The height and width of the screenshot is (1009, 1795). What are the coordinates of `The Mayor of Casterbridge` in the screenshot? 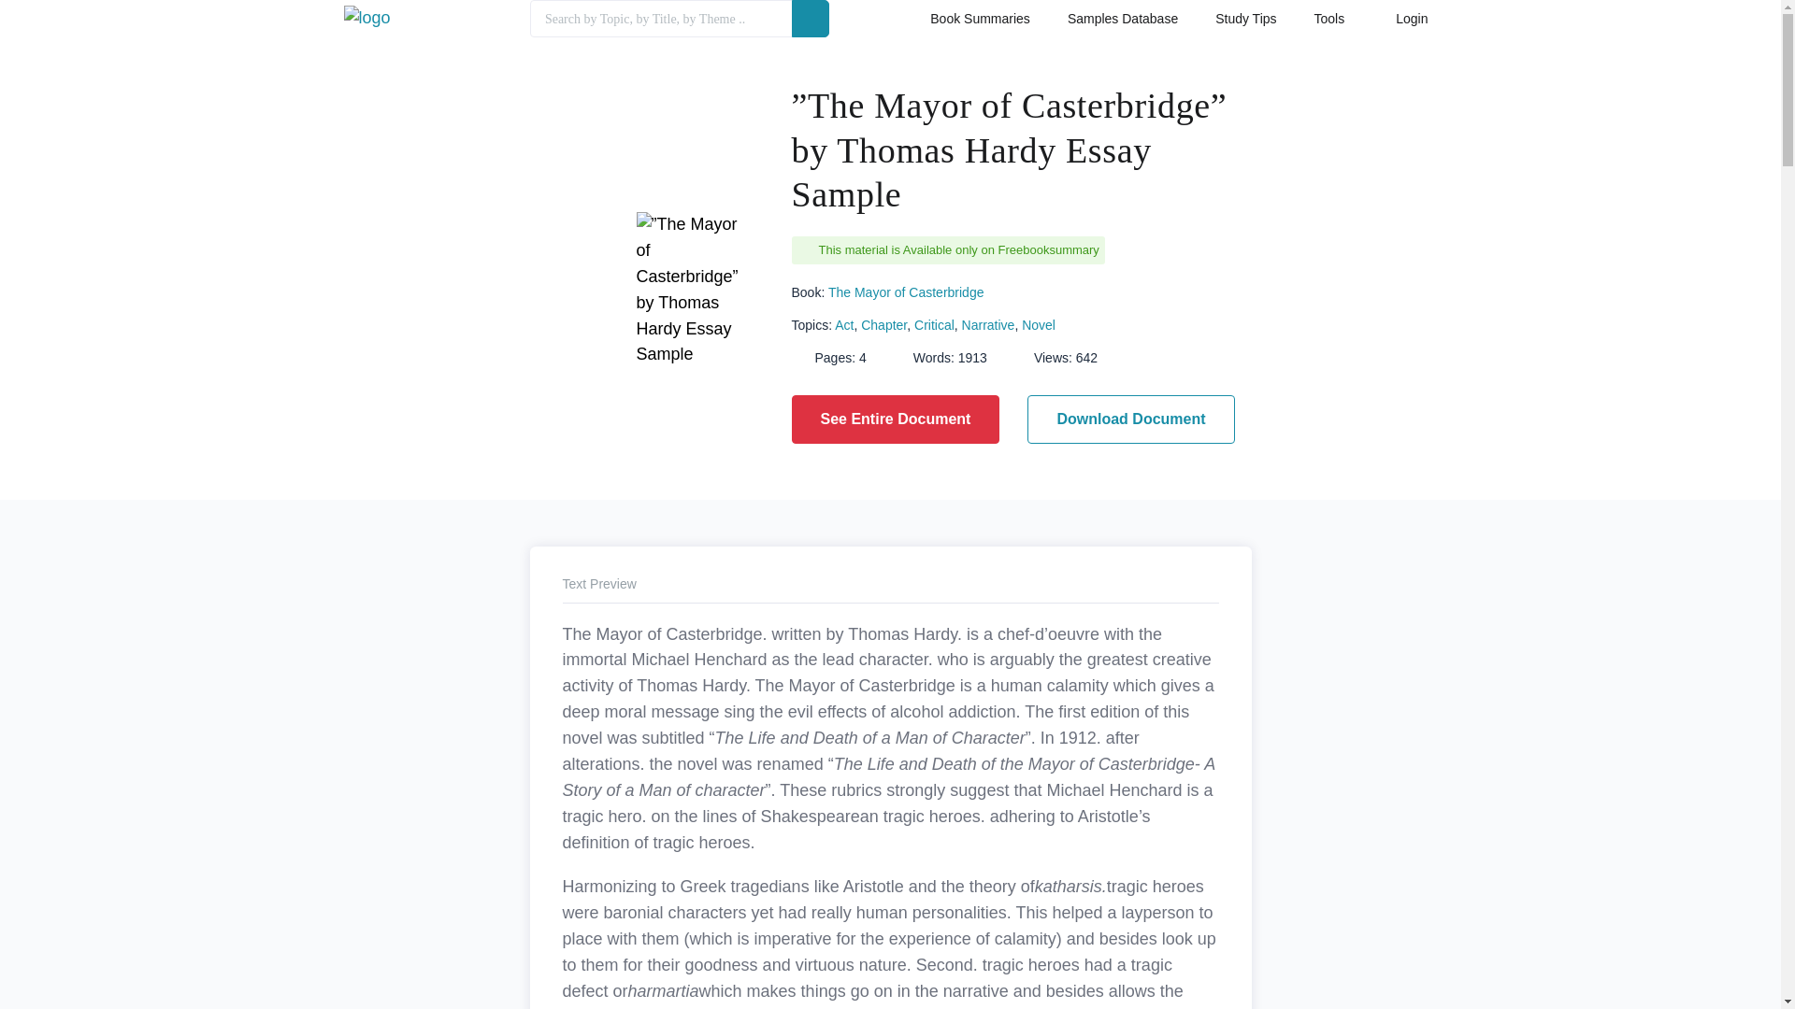 It's located at (905, 291).